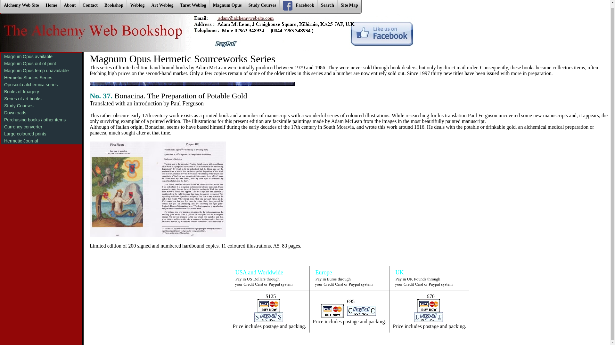  I want to click on Study Courses, so click(262, 7).